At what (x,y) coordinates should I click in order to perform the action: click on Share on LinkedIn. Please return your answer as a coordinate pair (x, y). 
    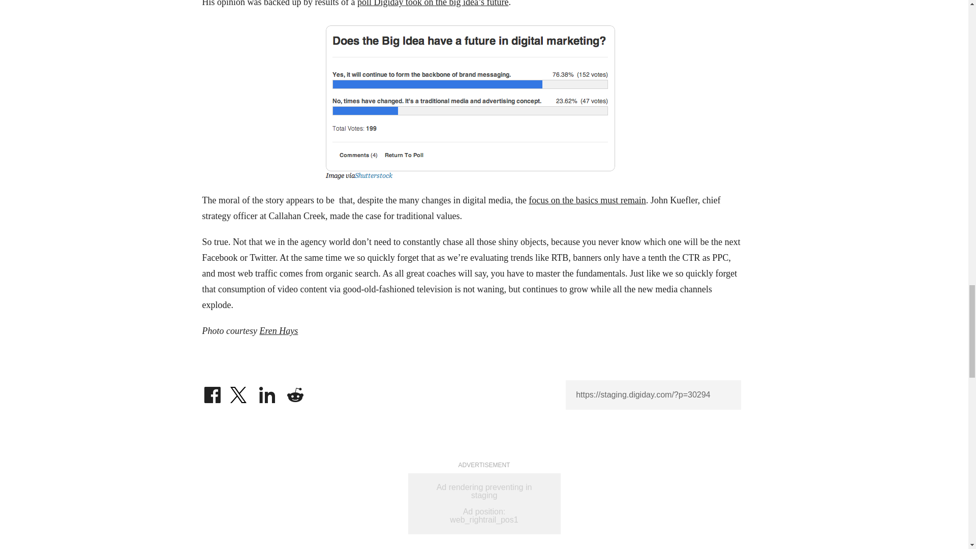
    Looking at the image, I should click on (267, 388).